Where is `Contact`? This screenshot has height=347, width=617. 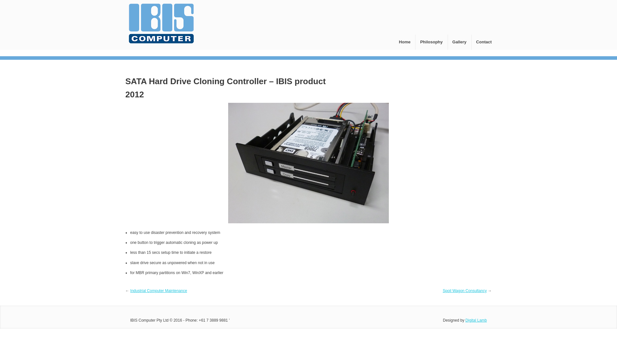 Contact is located at coordinates (481, 42).